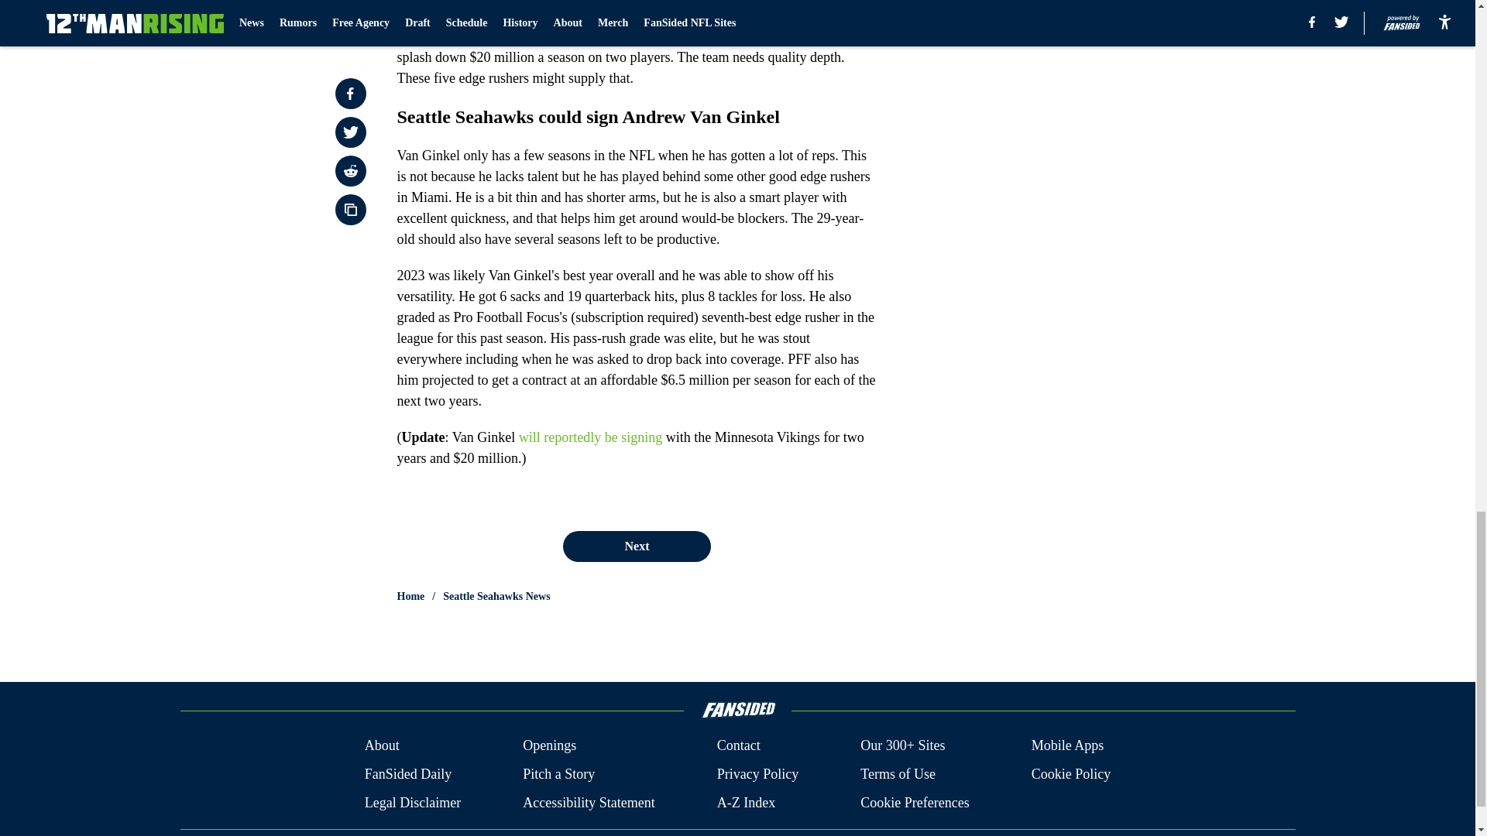 The height and width of the screenshot is (836, 1487). What do you see at coordinates (410, 596) in the screenshot?
I see `Home` at bounding box center [410, 596].